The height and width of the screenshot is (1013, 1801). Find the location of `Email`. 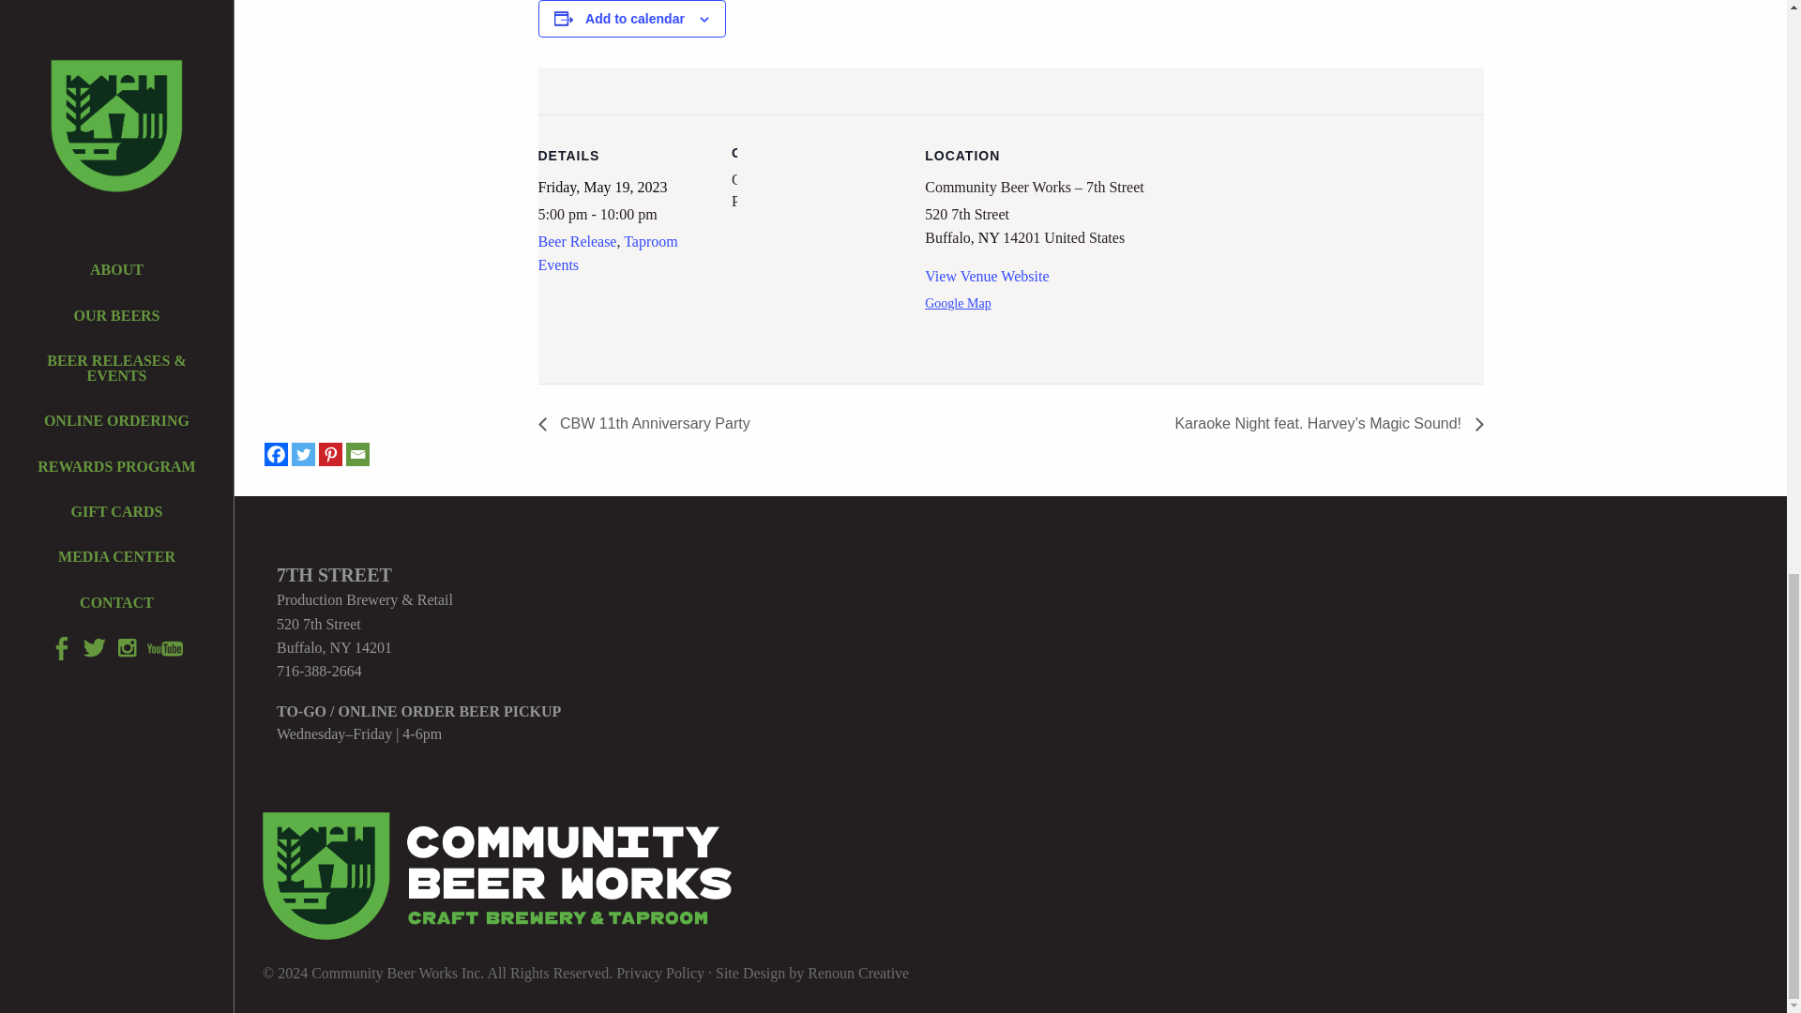

Email is located at coordinates (356, 454).